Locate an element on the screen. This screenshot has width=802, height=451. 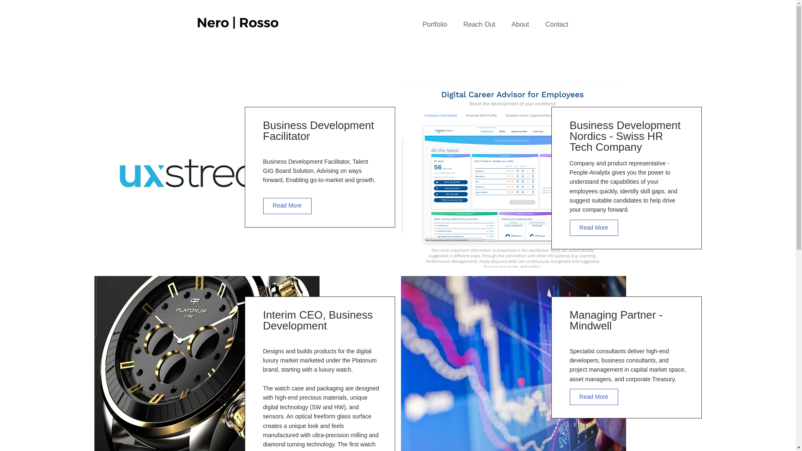
Contact is located at coordinates (557, 24).